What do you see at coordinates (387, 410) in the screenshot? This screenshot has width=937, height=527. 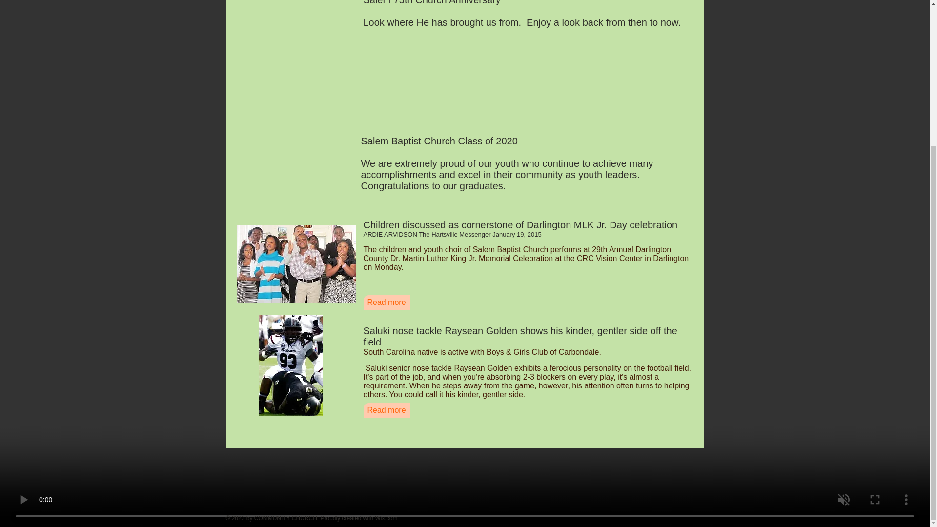 I see `Read more` at bounding box center [387, 410].